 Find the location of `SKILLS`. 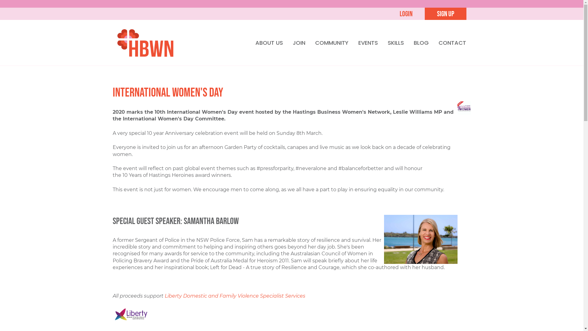

SKILLS is located at coordinates (396, 43).